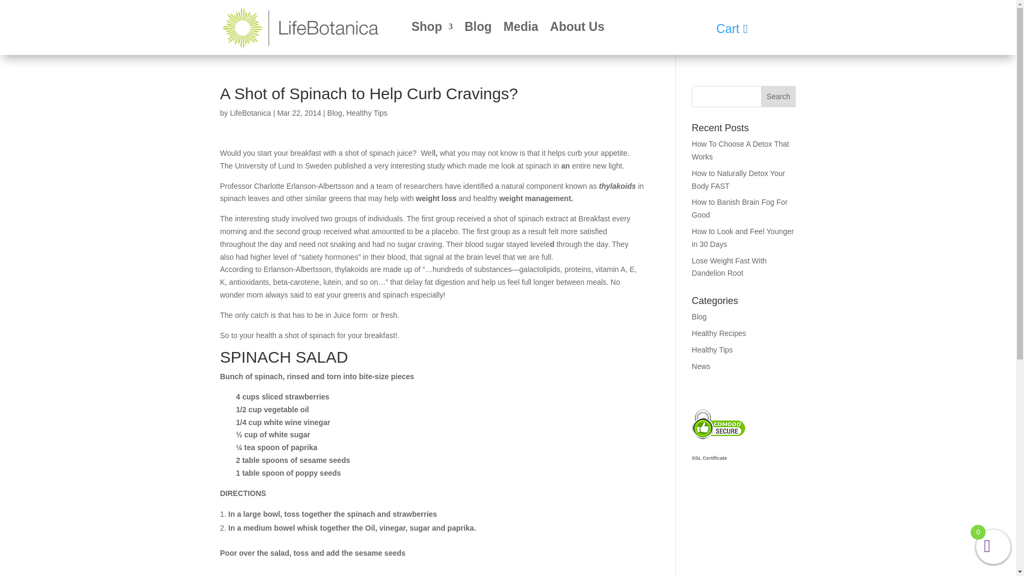 Image resolution: width=1024 pixels, height=576 pixels. What do you see at coordinates (250, 113) in the screenshot?
I see `Posts by LifeBotanica` at bounding box center [250, 113].